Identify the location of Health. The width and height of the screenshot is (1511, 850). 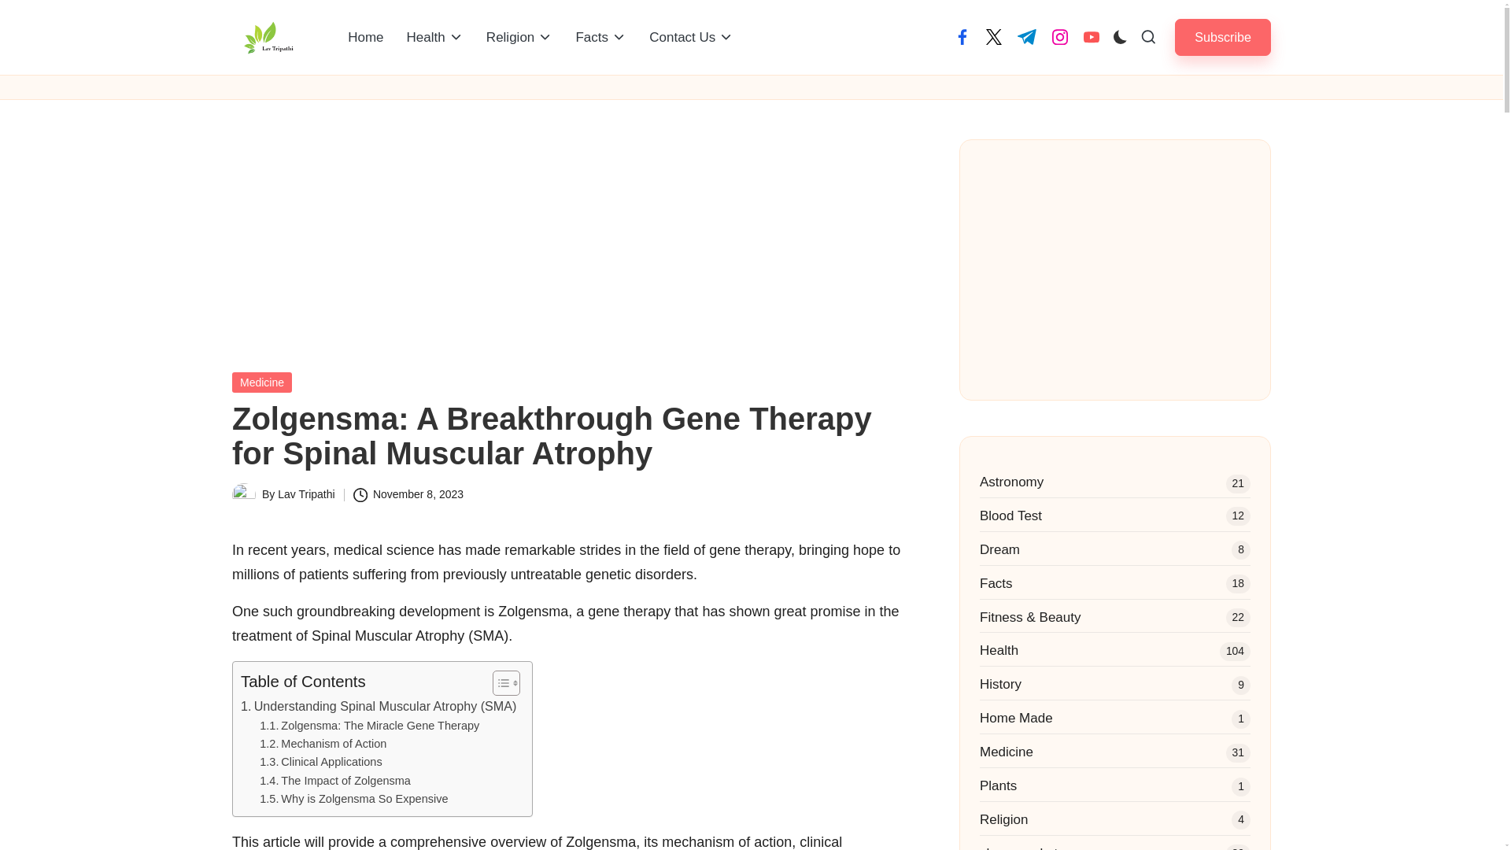
(434, 38).